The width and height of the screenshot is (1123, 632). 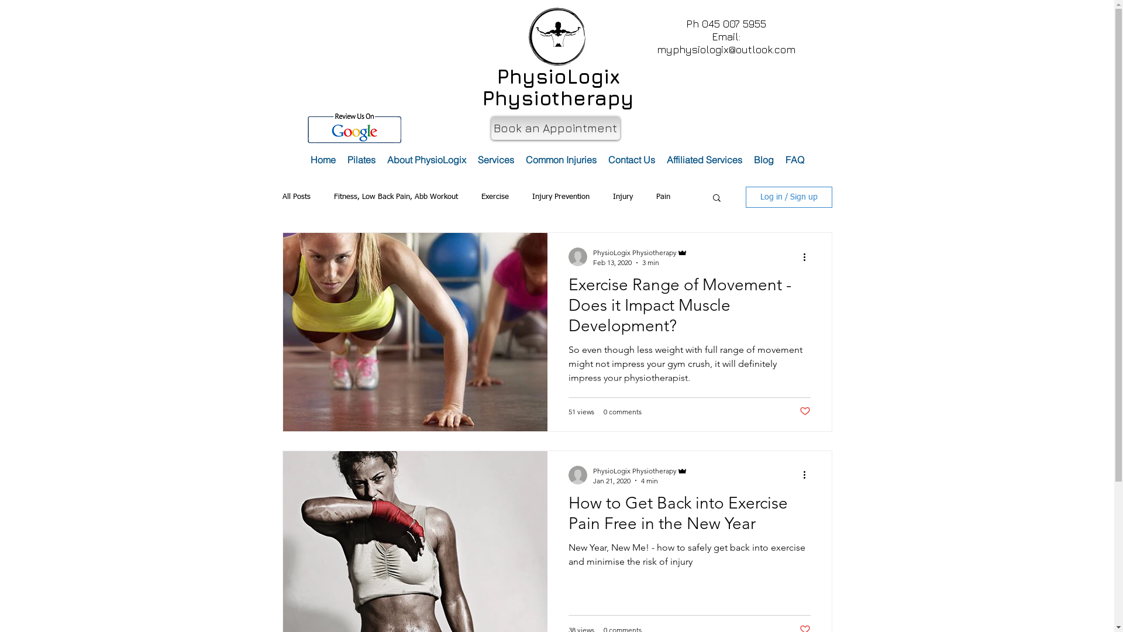 What do you see at coordinates (788, 197) in the screenshot?
I see `Log in / Sign up` at bounding box center [788, 197].